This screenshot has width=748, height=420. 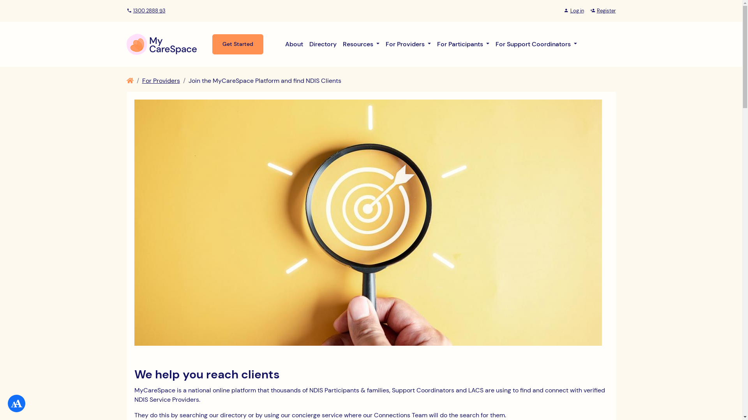 What do you see at coordinates (603, 11) in the screenshot?
I see `Register` at bounding box center [603, 11].